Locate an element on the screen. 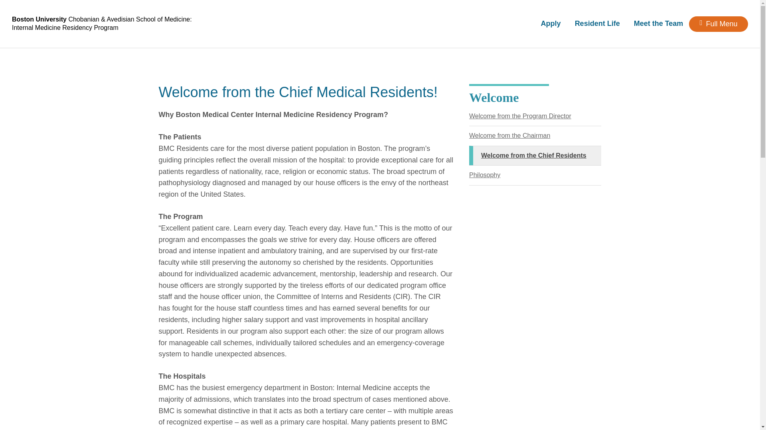 Image resolution: width=766 pixels, height=430 pixels. Alumni is located at coordinates (270, 229).